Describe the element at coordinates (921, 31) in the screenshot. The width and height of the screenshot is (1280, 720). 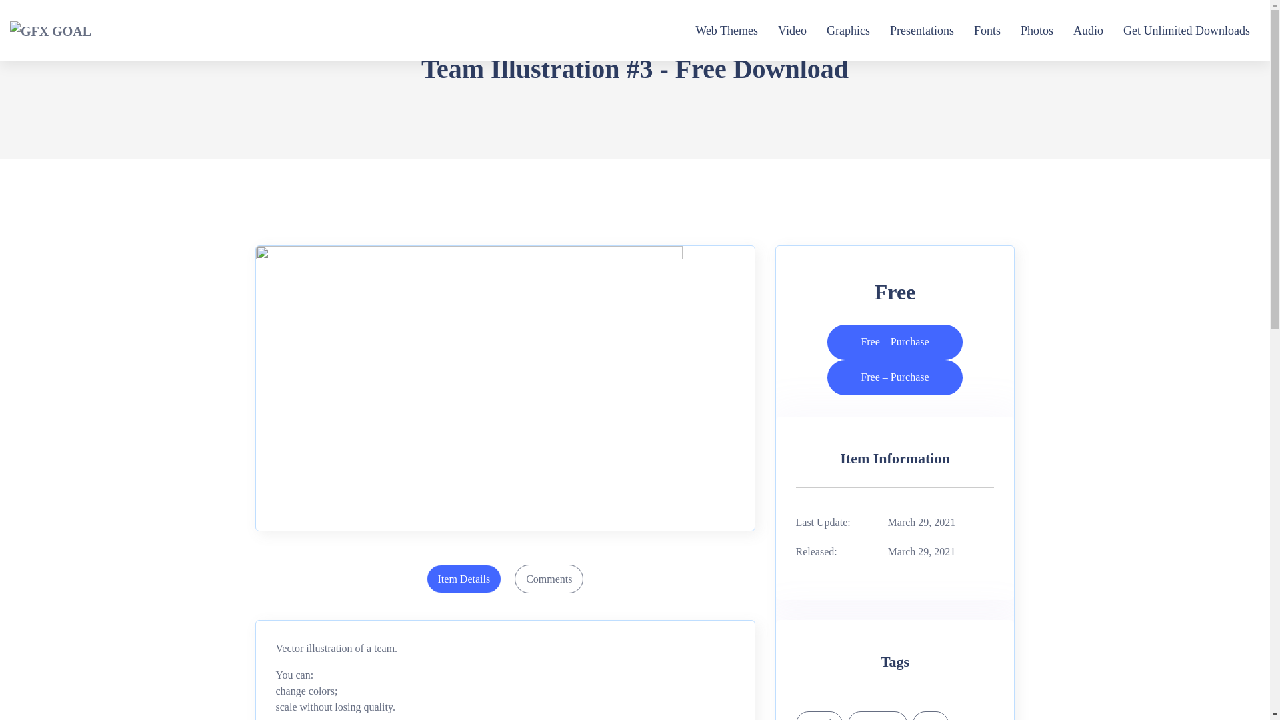
I see `Presentations` at that location.